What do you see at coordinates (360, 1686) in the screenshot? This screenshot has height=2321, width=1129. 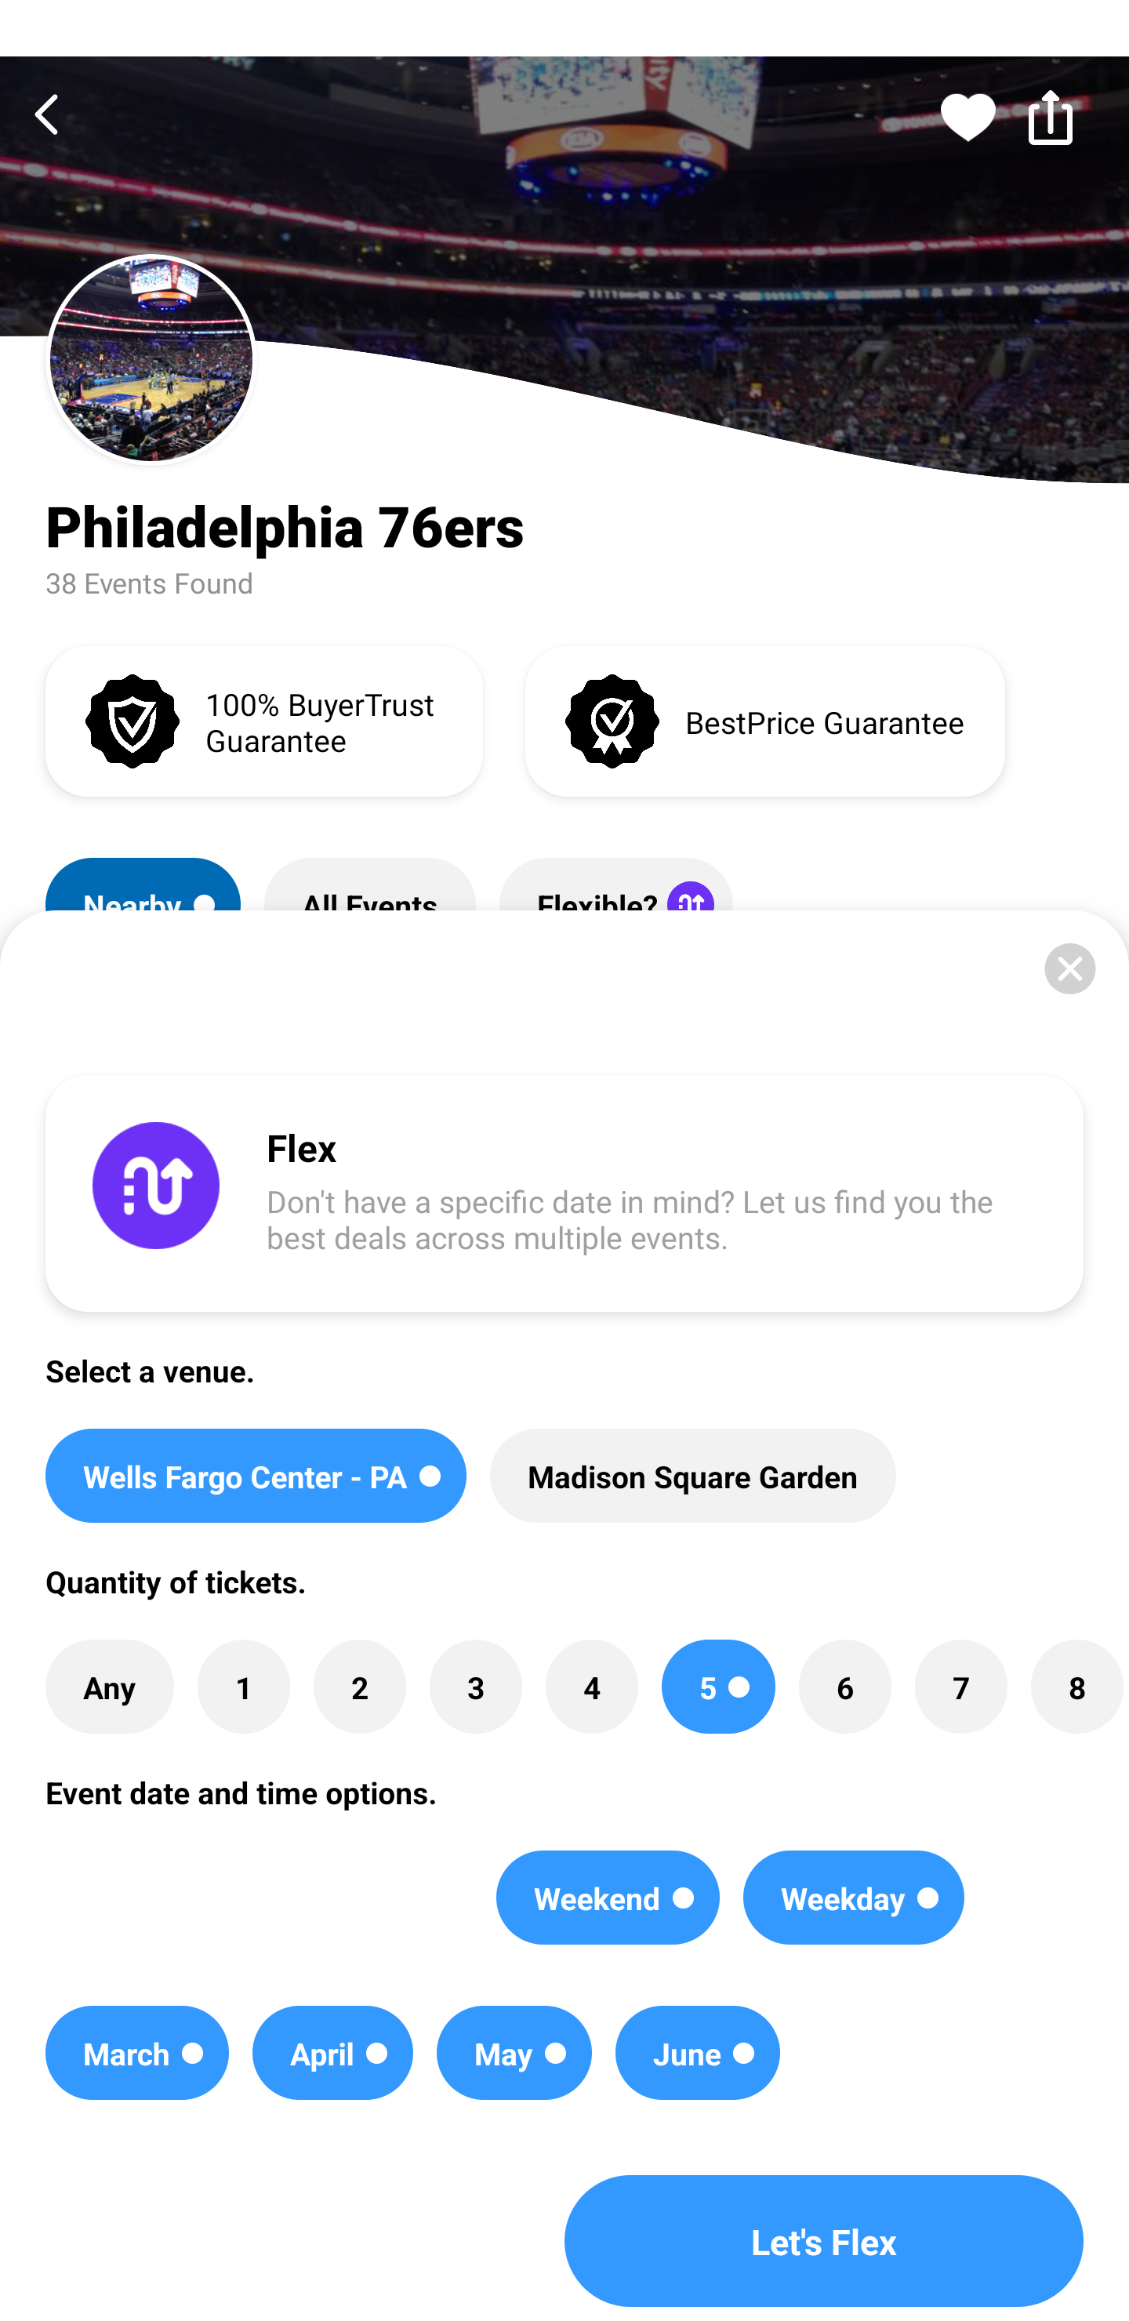 I see `2` at bounding box center [360, 1686].